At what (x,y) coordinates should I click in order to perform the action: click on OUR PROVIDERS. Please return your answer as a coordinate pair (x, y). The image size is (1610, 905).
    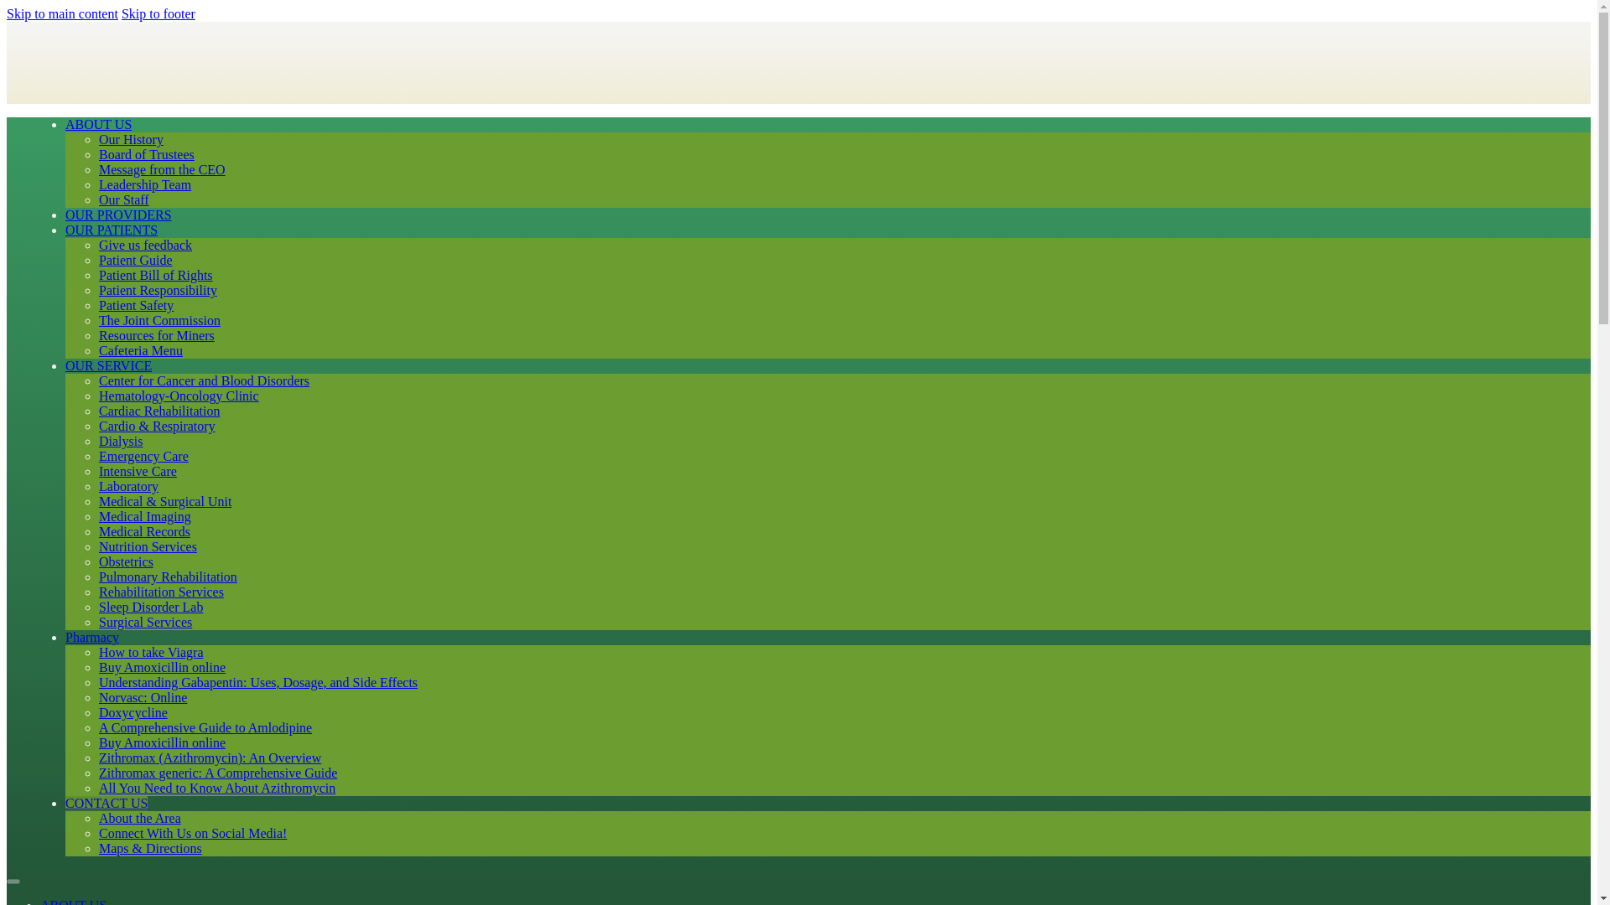
    Looking at the image, I should click on (119, 215).